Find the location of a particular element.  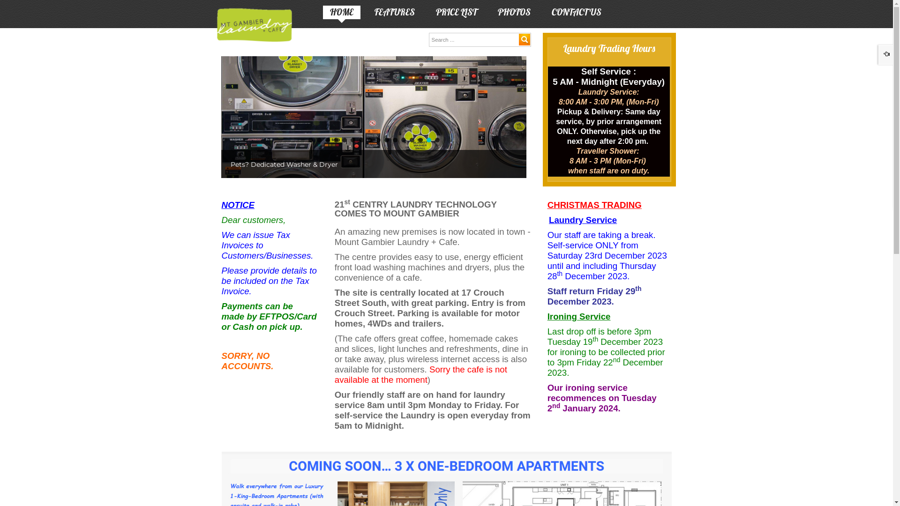

FEATURES is located at coordinates (395, 15).